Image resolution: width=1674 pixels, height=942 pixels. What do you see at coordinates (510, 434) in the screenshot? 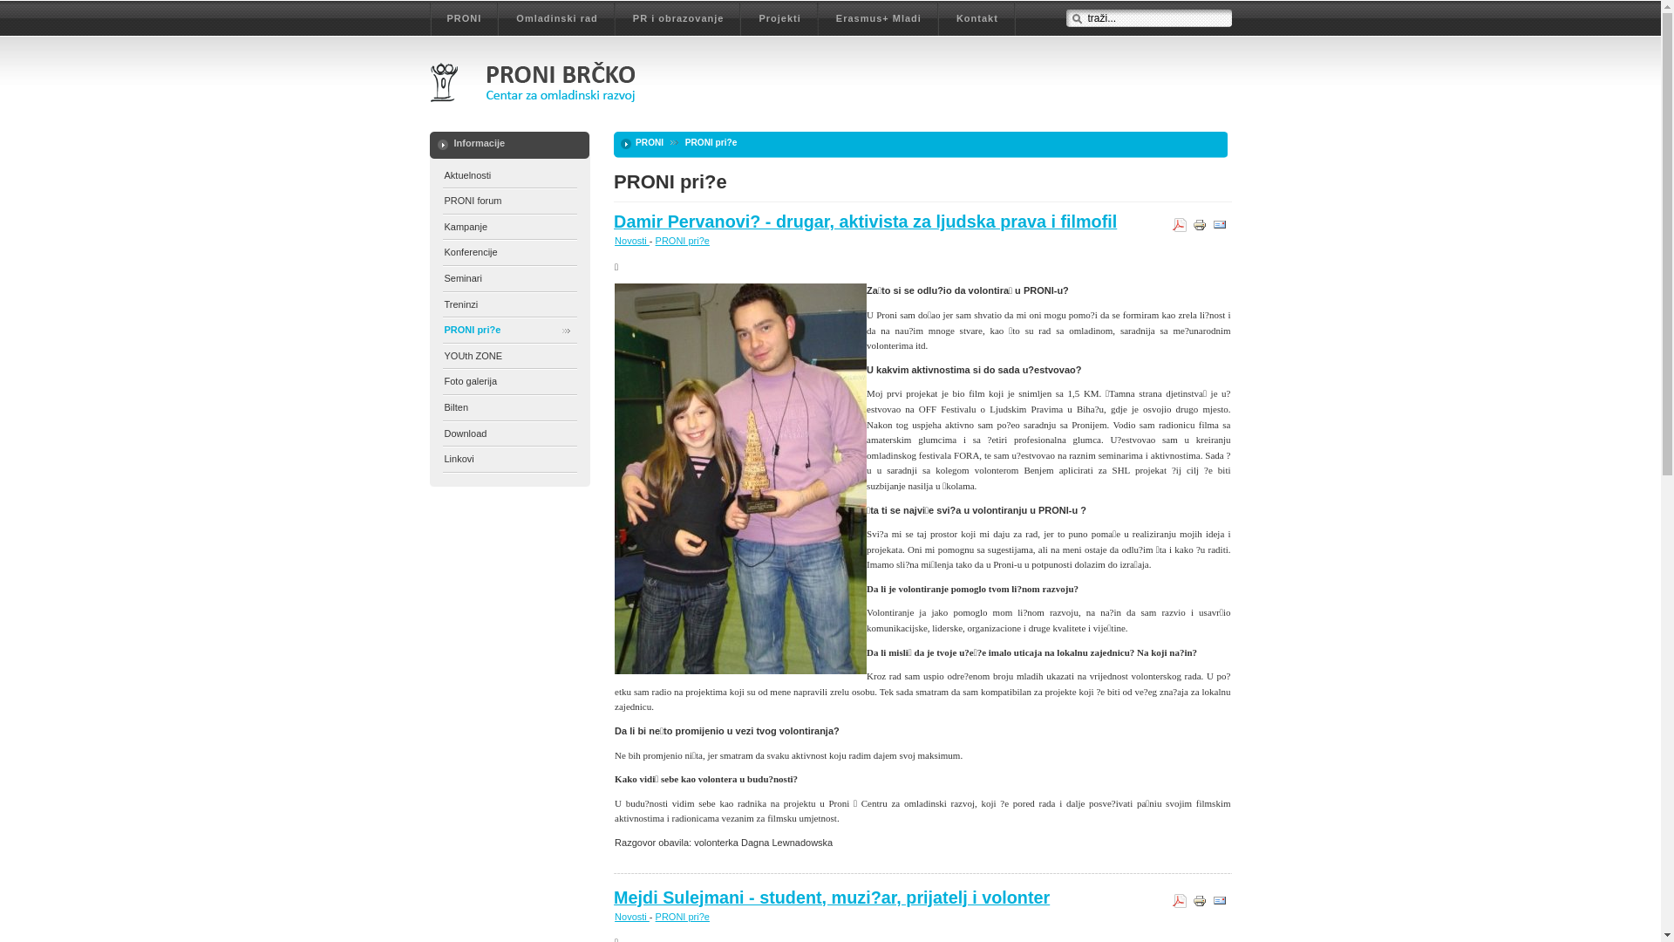
I see `Download` at bounding box center [510, 434].